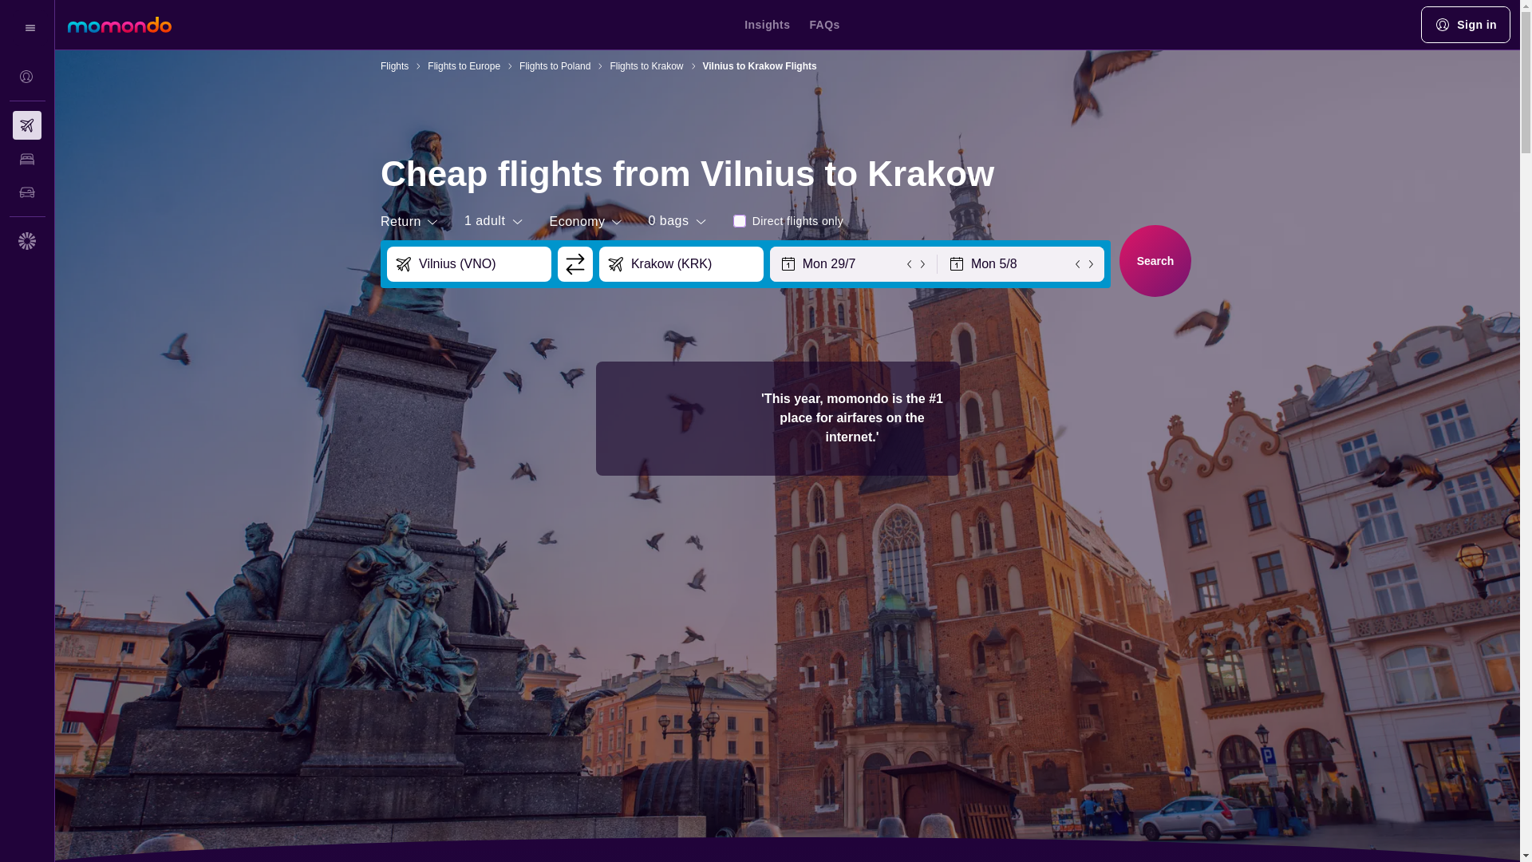 The height and width of the screenshot is (862, 1532). What do you see at coordinates (1155, 260) in the screenshot?
I see `Search` at bounding box center [1155, 260].